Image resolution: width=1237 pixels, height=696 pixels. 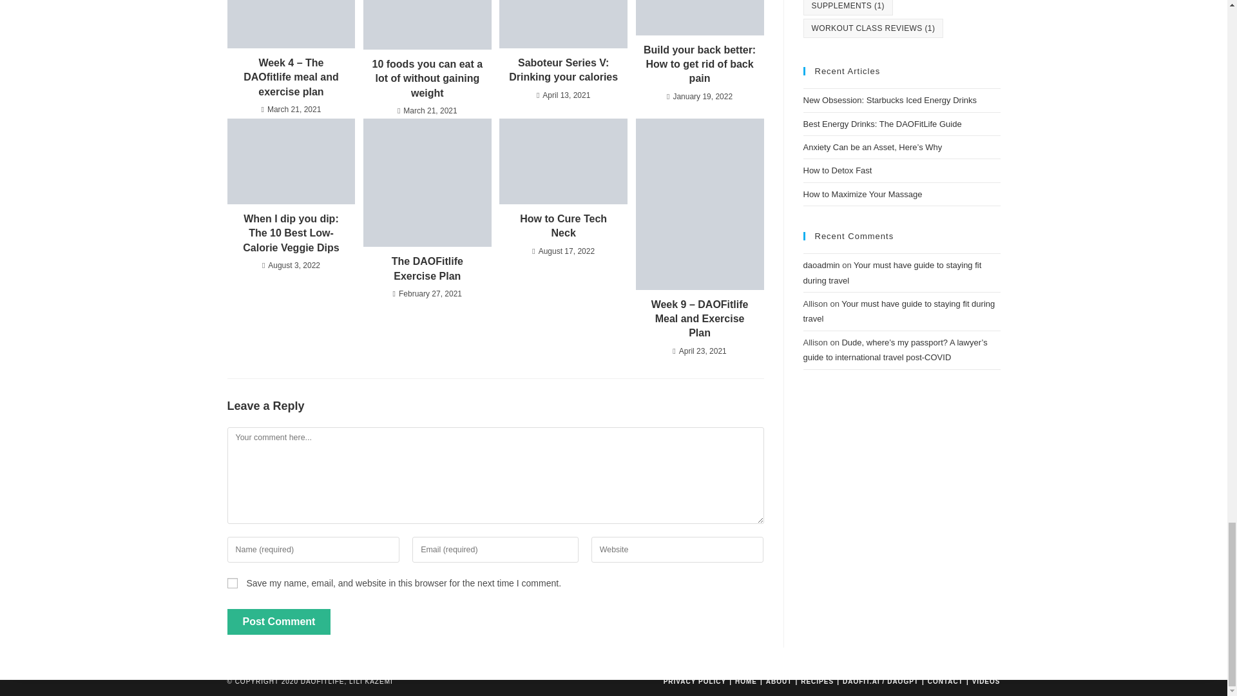 What do you see at coordinates (232, 583) in the screenshot?
I see `yes` at bounding box center [232, 583].